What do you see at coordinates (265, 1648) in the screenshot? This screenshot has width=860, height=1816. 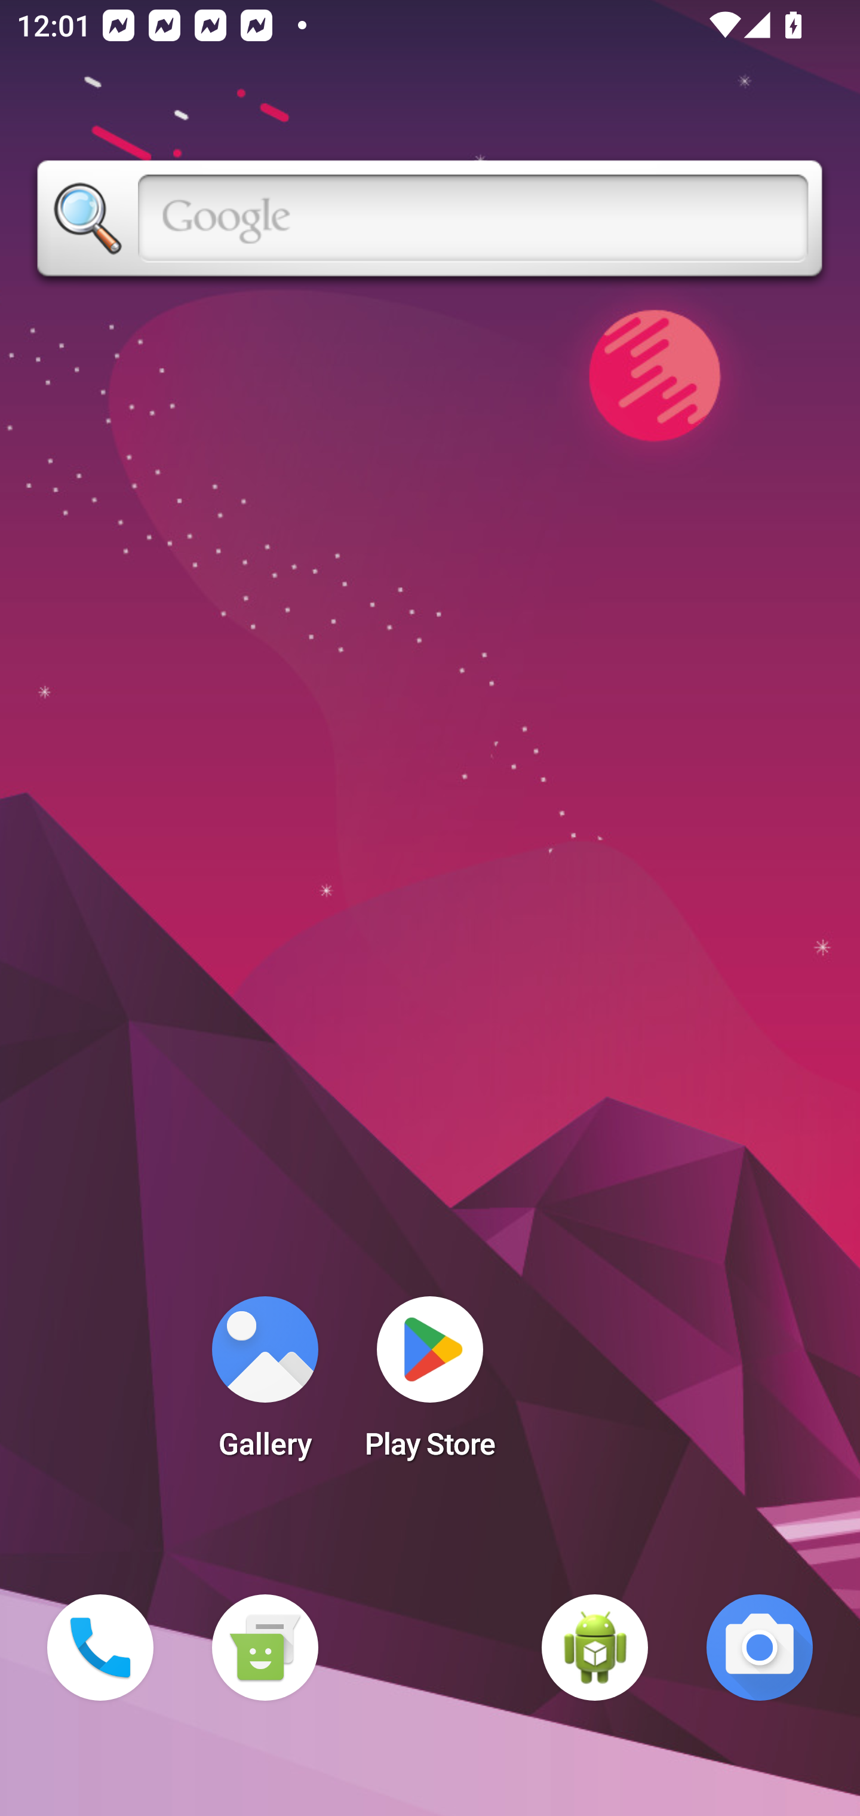 I see `Messaging` at bounding box center [265, 1648].